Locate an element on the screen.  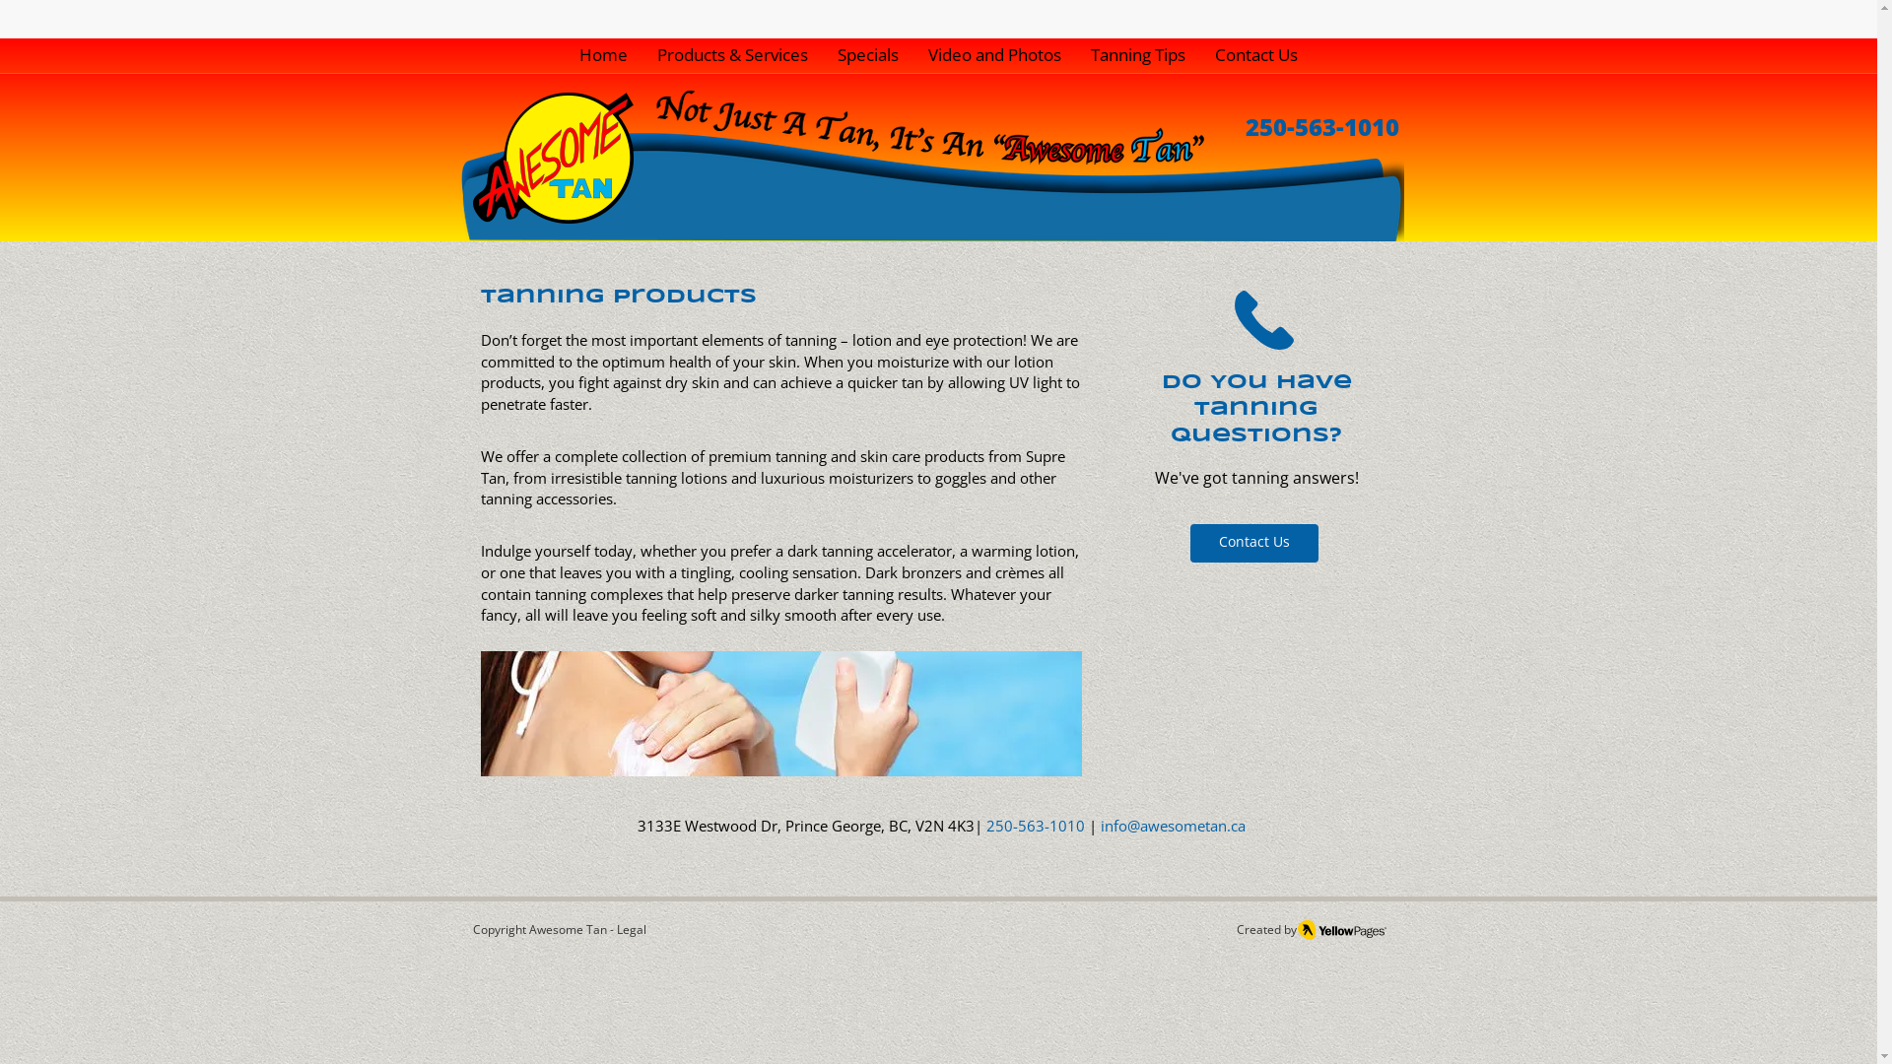
Home is located at coordinates (603, 55).